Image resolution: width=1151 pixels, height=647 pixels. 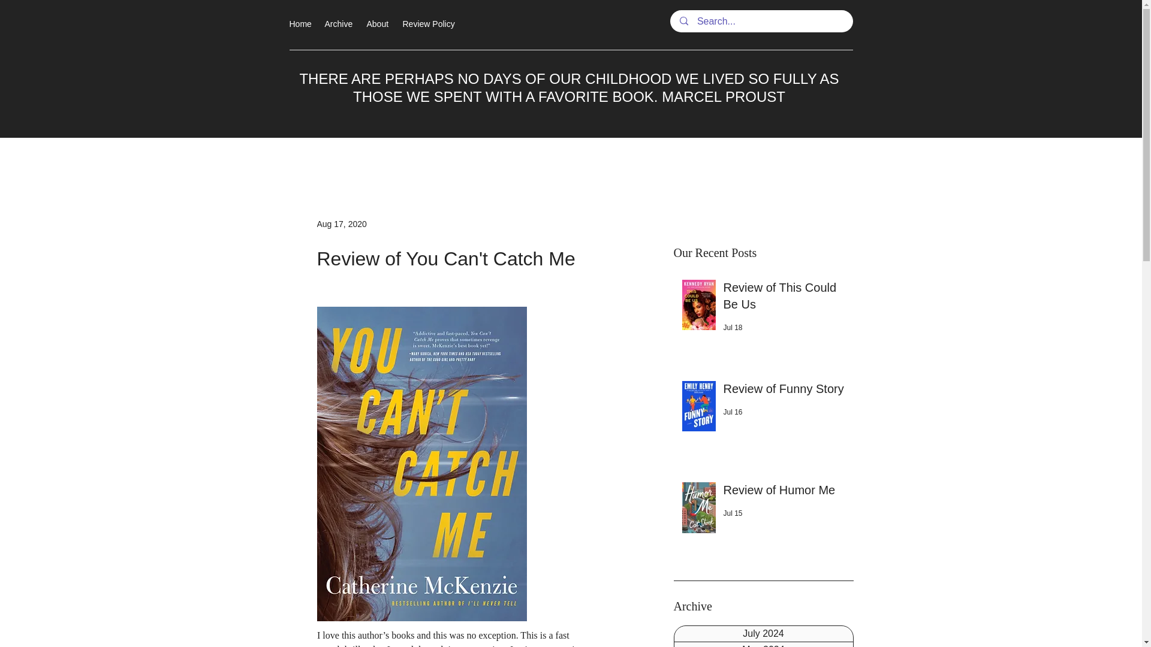 What do you see at coordinates (429, 24) in the screenshot?
I see `Review Policy` at bounding box center [429, 24].